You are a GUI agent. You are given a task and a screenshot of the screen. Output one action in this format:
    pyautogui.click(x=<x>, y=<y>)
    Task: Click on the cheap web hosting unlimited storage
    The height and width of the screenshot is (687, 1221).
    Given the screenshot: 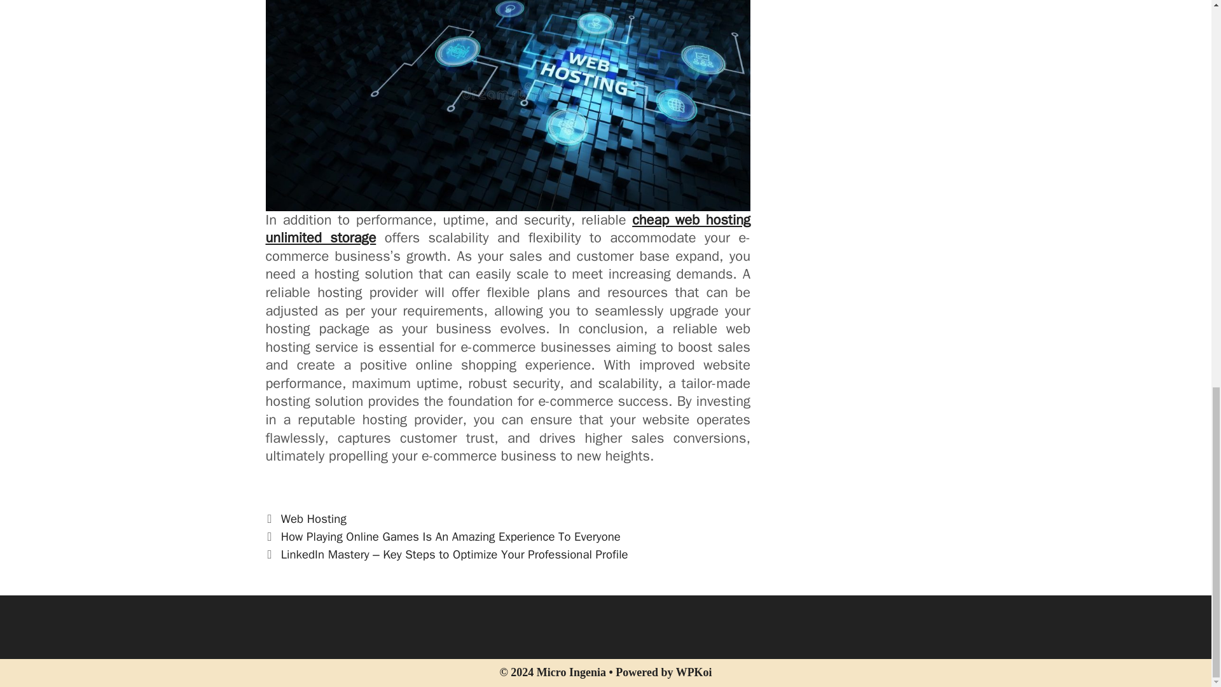 What is the action you would take?
    pyautogui.click(x=508, y=229)
    